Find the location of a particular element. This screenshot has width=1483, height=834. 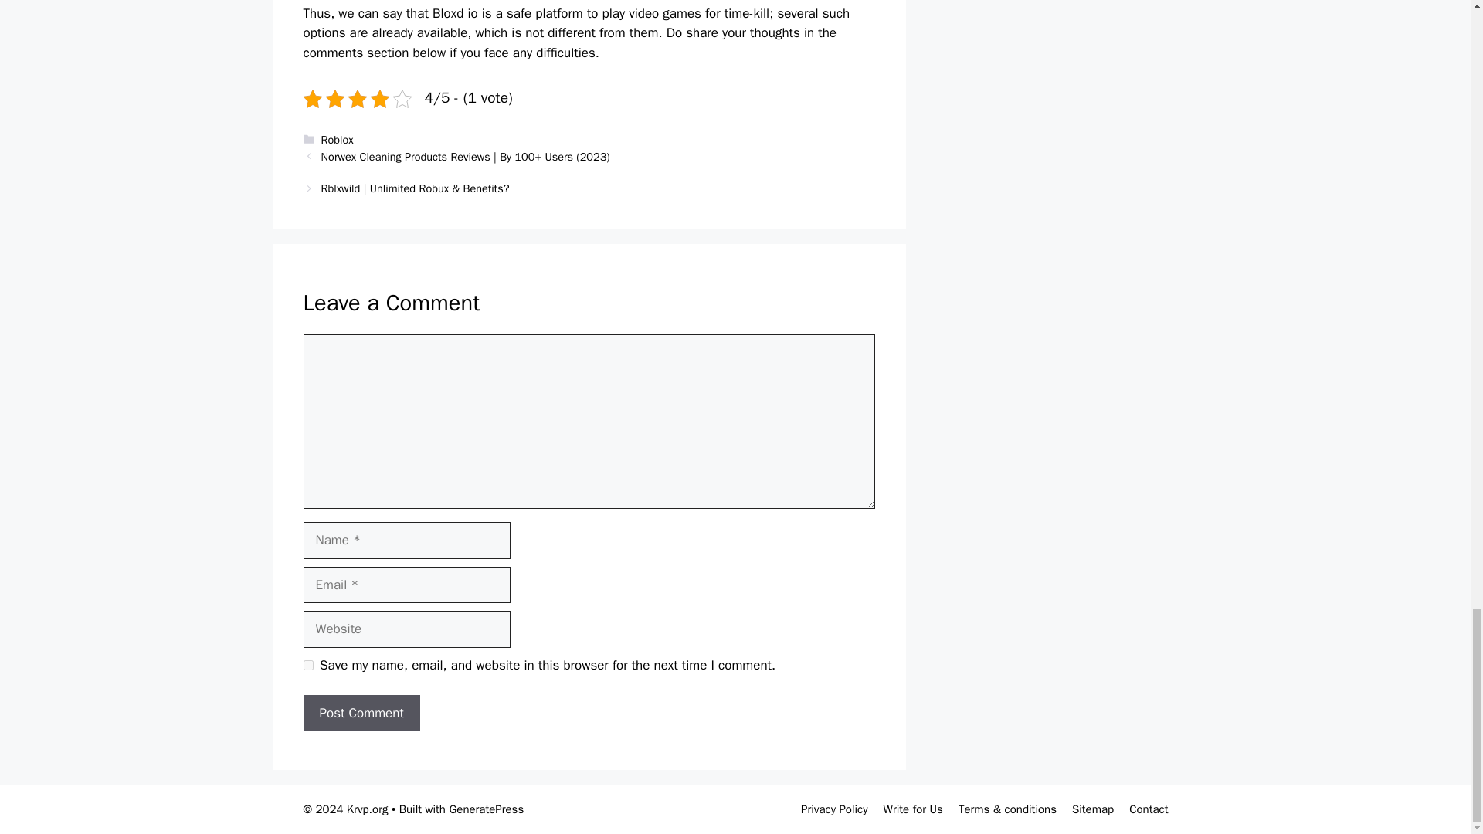

Roblox is located at coordinates (338, 139).